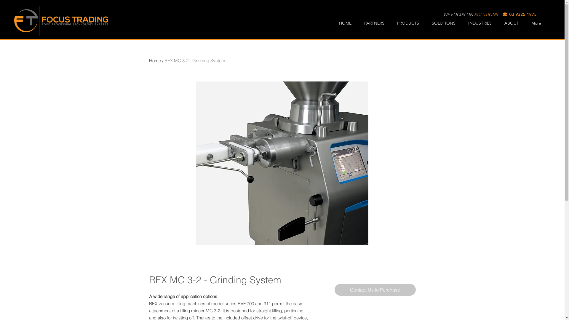 The image size is (569, 320). What do you see at coordinates (376, 23) in the screenshot?
I see `PARTNERS` at bounding box center [376, 23].